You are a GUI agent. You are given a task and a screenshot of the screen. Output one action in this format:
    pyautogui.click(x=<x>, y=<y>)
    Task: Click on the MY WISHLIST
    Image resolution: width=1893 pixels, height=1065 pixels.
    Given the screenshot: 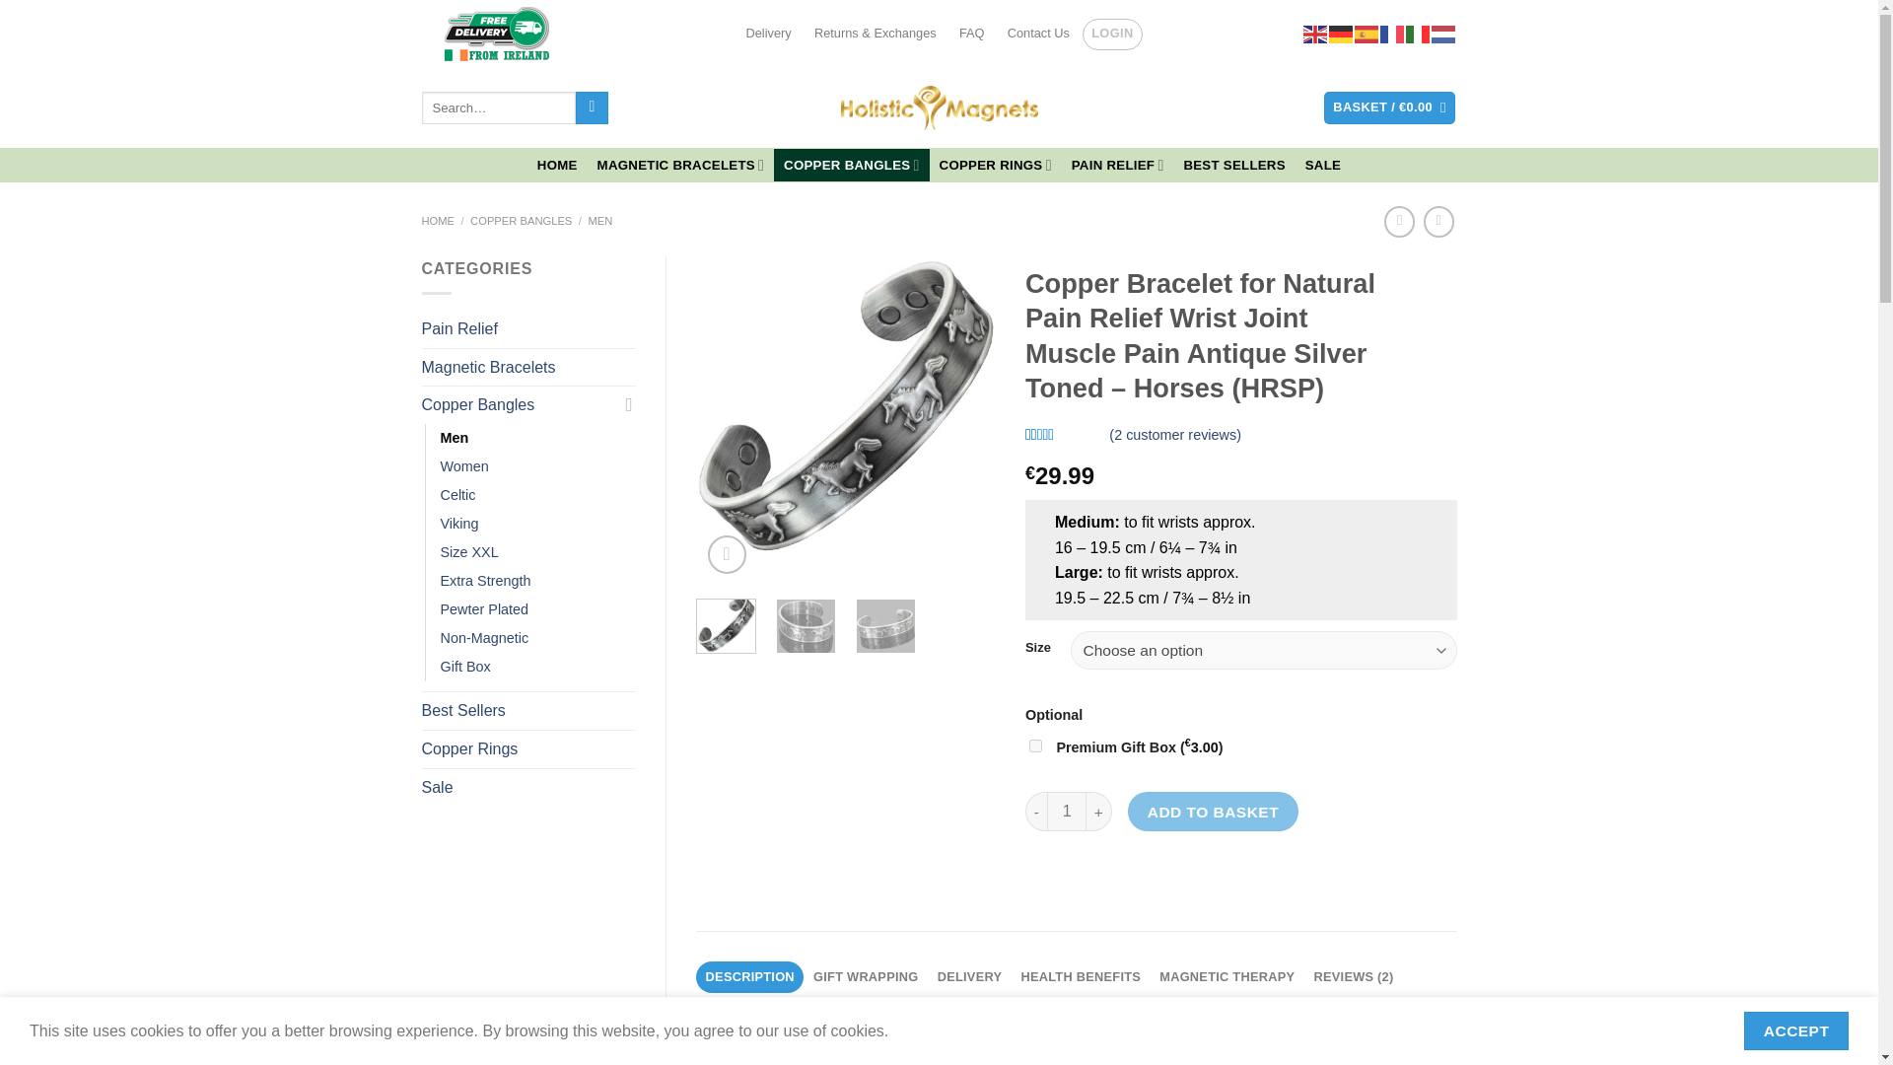 What is the action you would take?
    pyautogui.click(x=1269, y=108)
    